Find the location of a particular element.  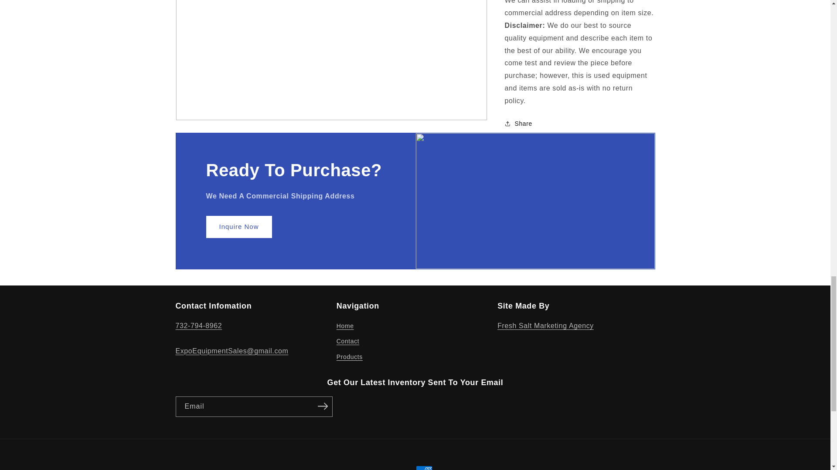

American Express is located at coordinates (424, 468).